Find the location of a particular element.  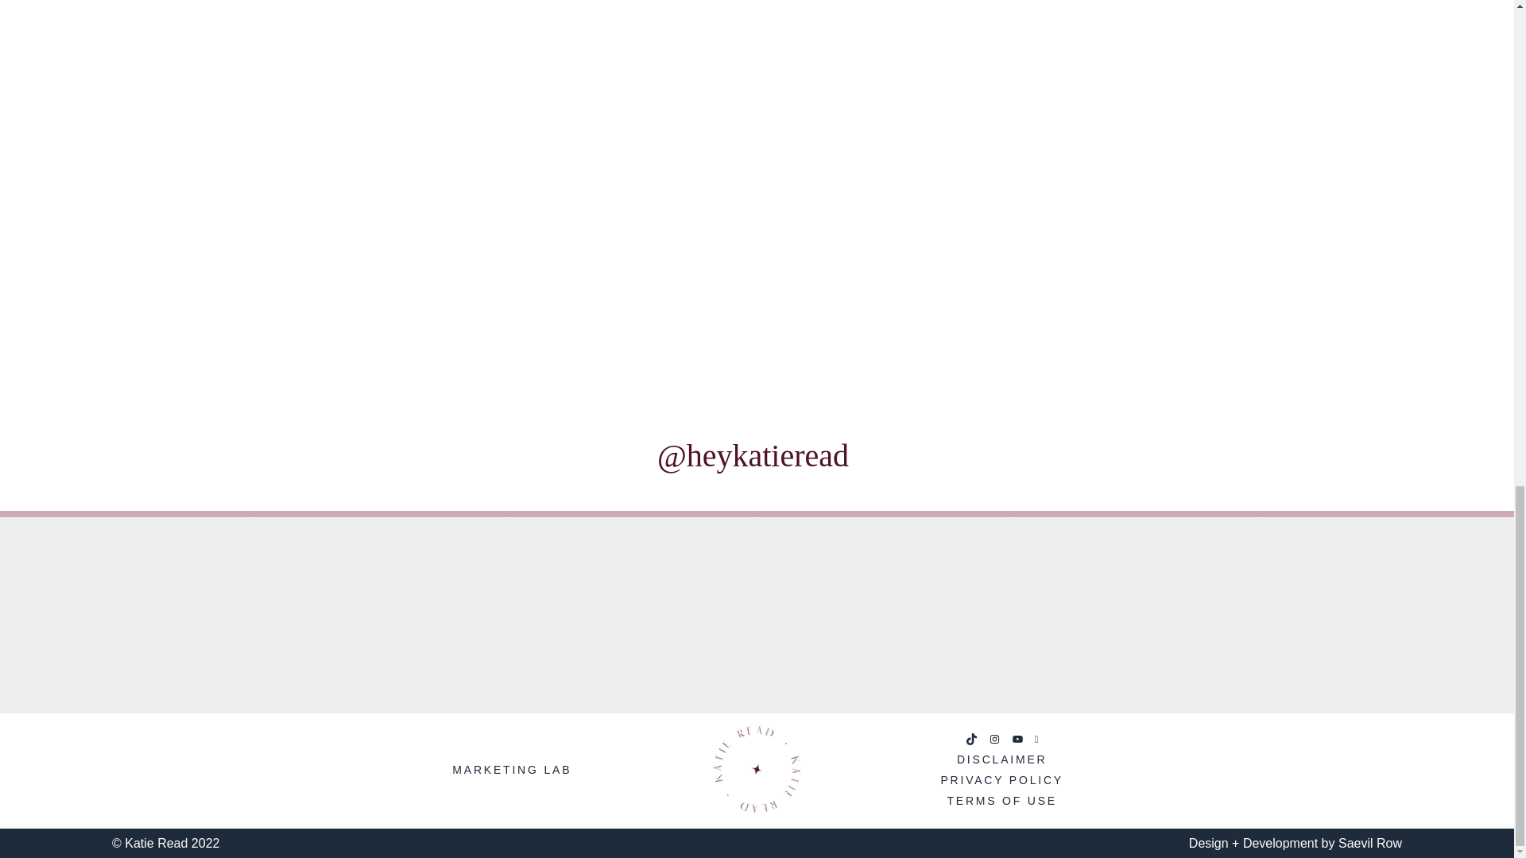

YouTube is located at coordinates (1017, 739).